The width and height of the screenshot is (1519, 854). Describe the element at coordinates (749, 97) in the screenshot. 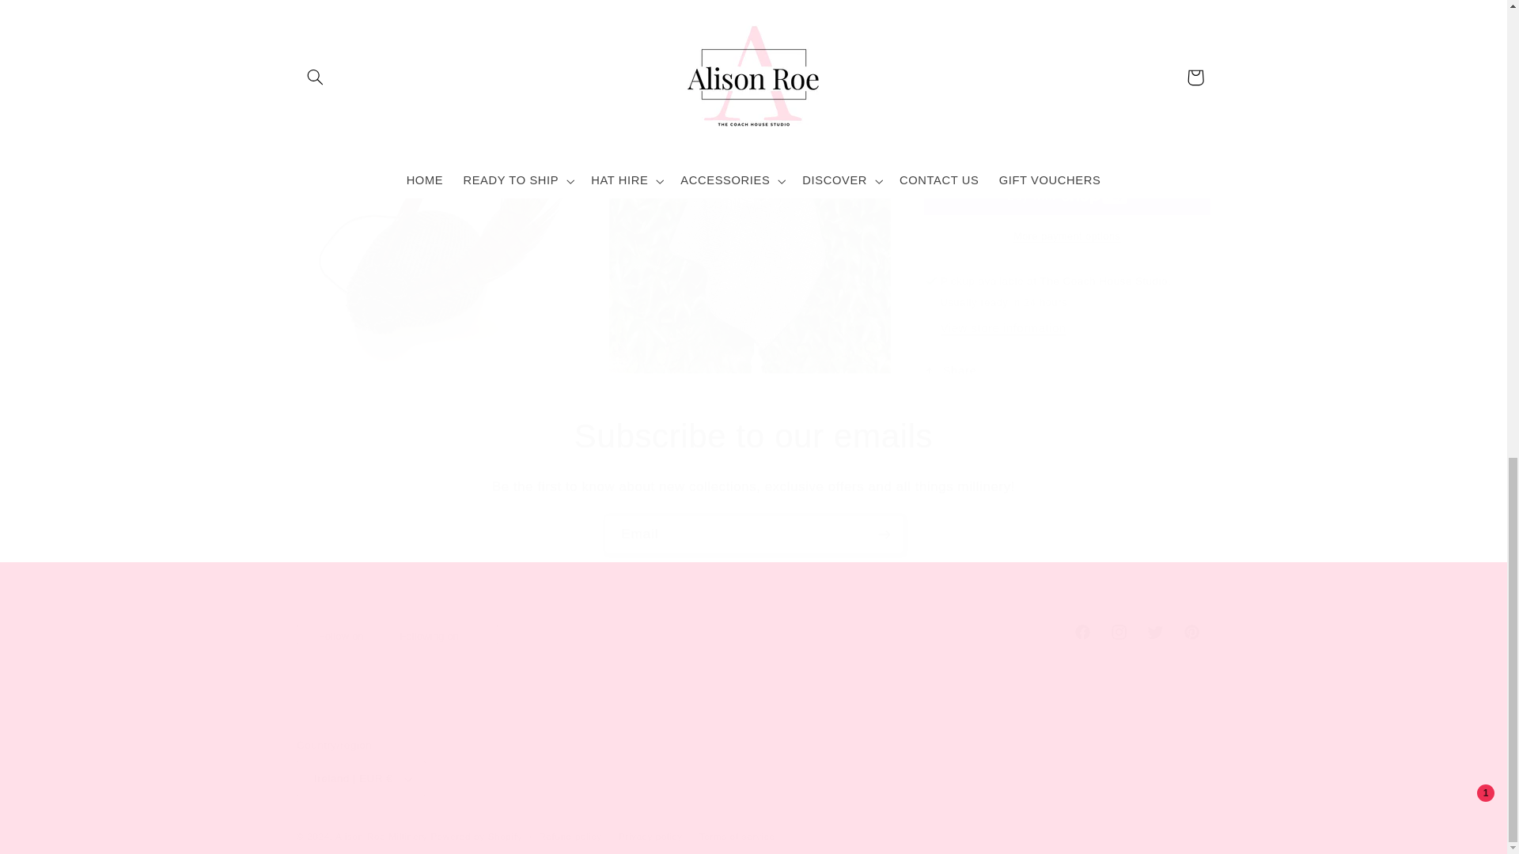

I see `Open media 3 in modal` at that location.